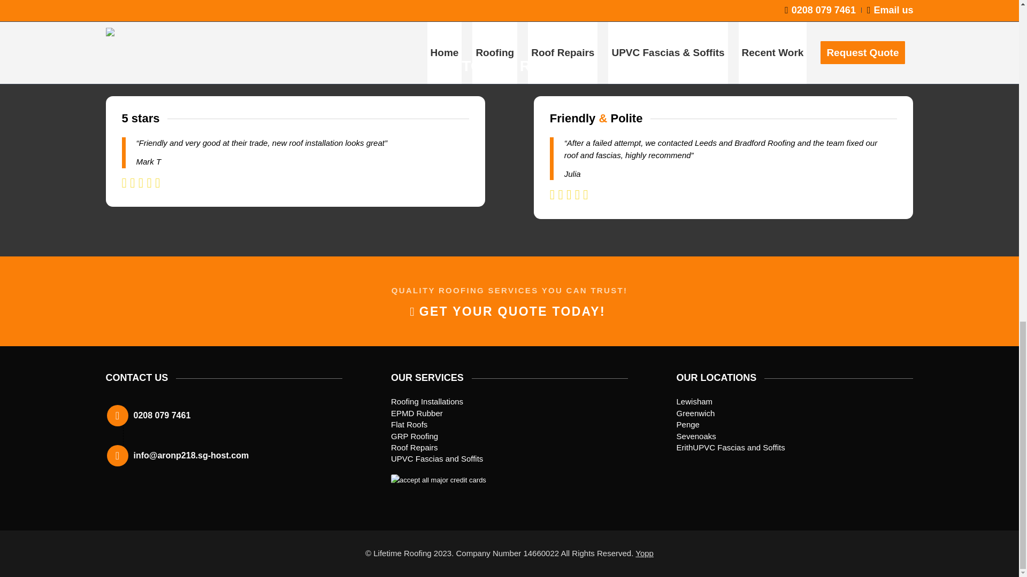 The width and height of the screenshot is (1027, 577). What do you see at coordinates (471, 488) in the screenshot?
I see `81SavYYczQL-1536x284` at bounding box center [471, 488].